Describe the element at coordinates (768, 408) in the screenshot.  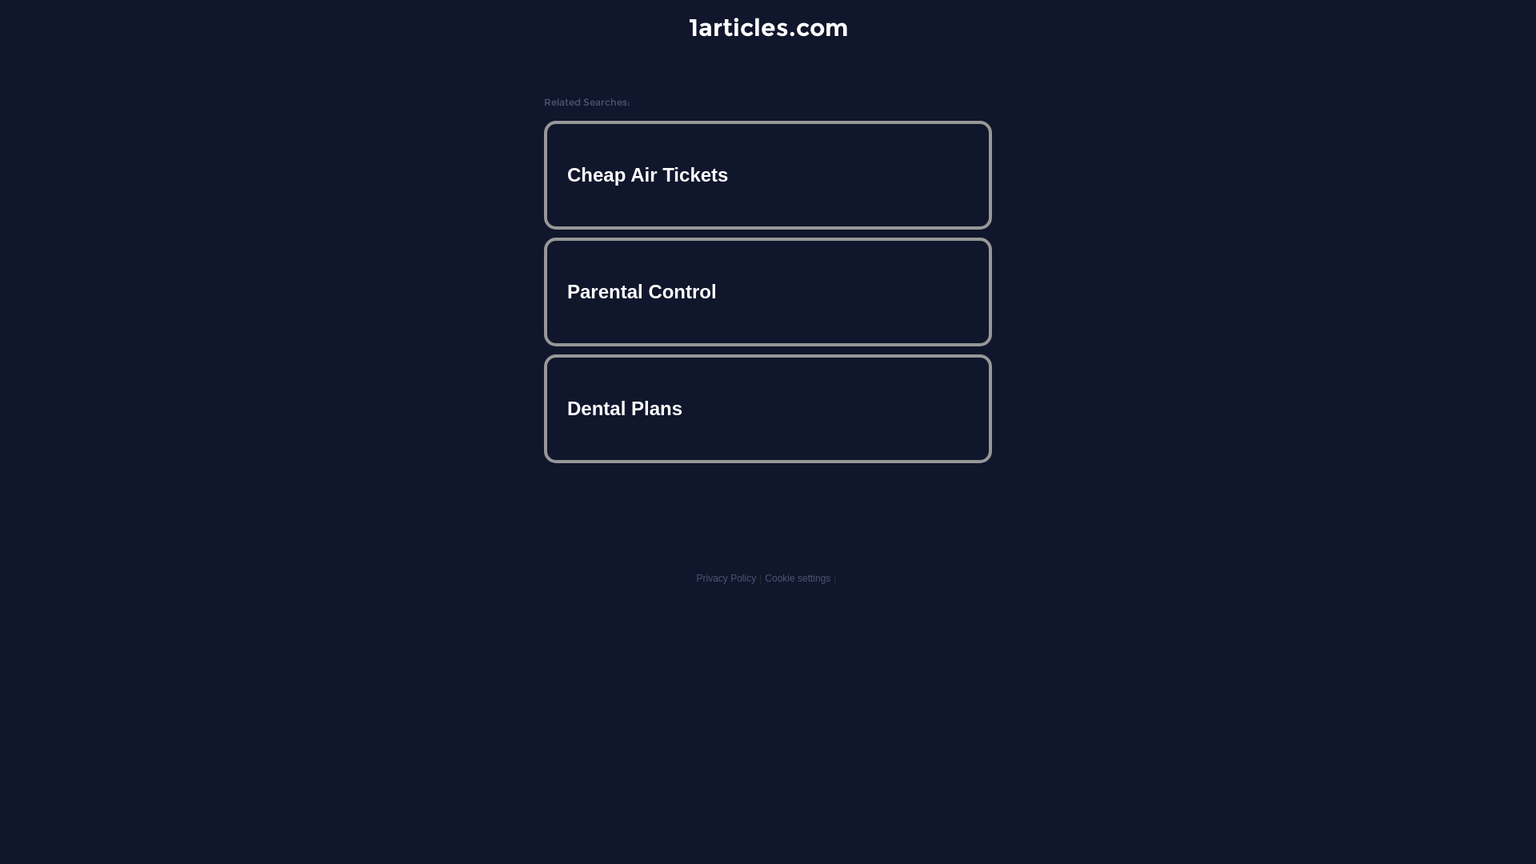
I see `Dental Plans` at that location.